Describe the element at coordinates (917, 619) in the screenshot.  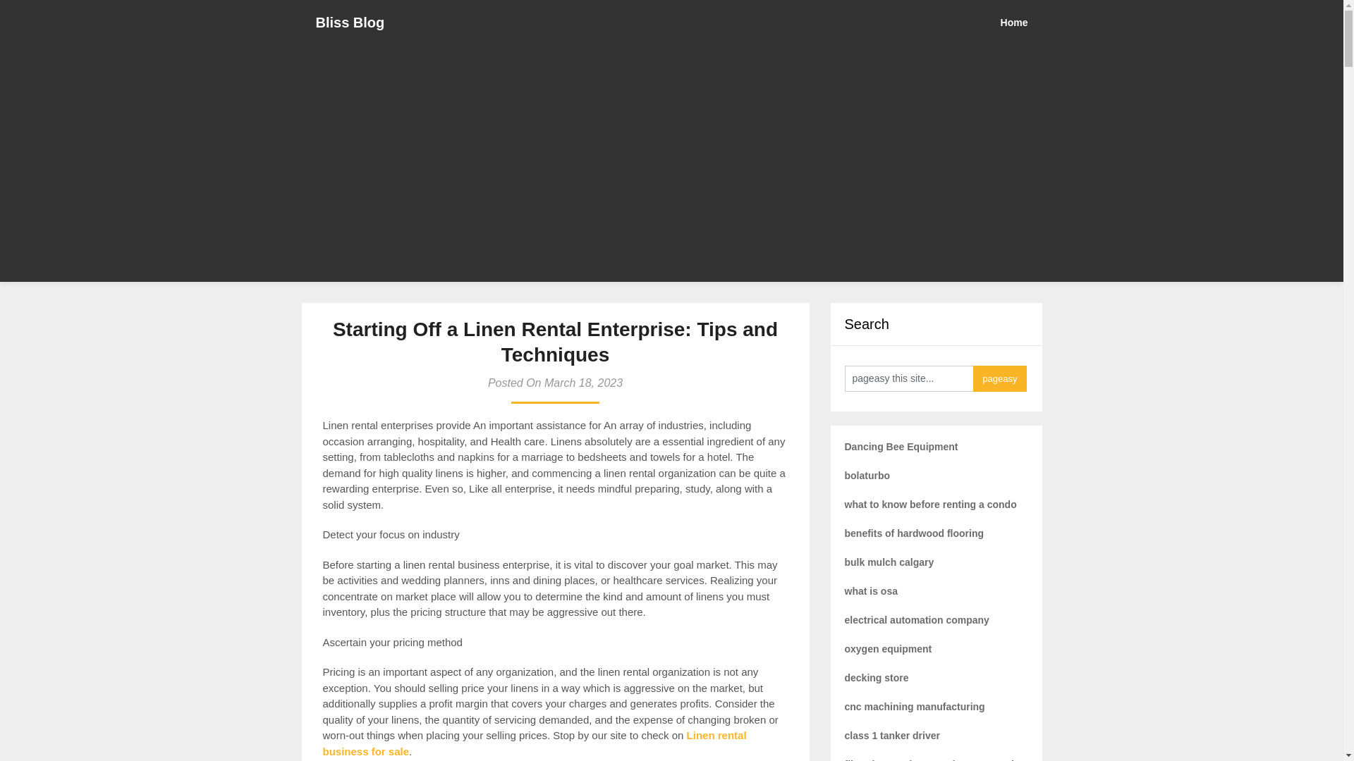
I see `electrical automation company` at that location.